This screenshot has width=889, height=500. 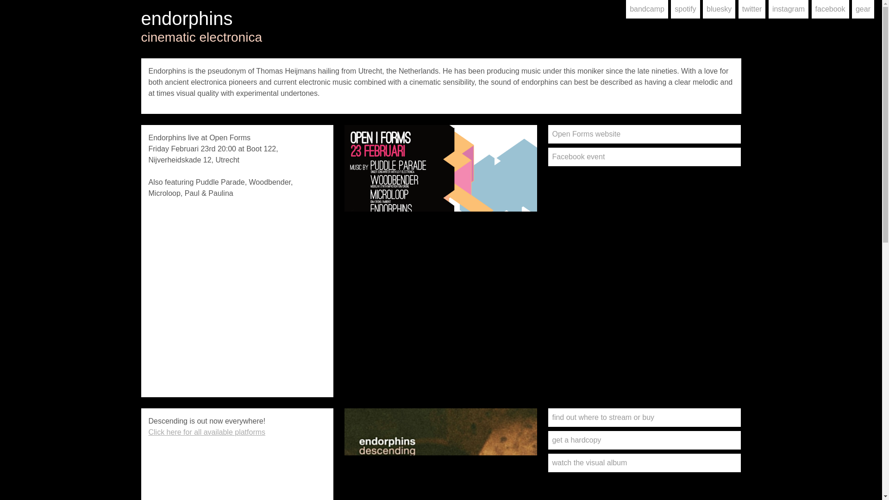 I want to click on gear, so click(x=863, y=9).